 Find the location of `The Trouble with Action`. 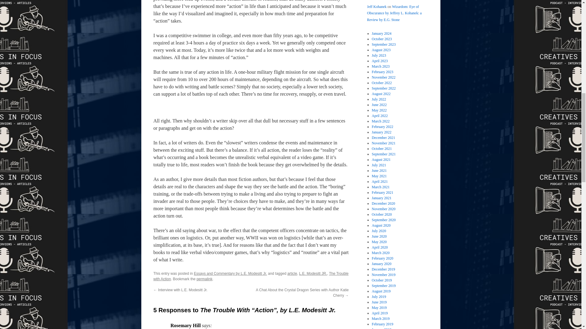

The Trouble with Action is located at coordinates (250, 276).